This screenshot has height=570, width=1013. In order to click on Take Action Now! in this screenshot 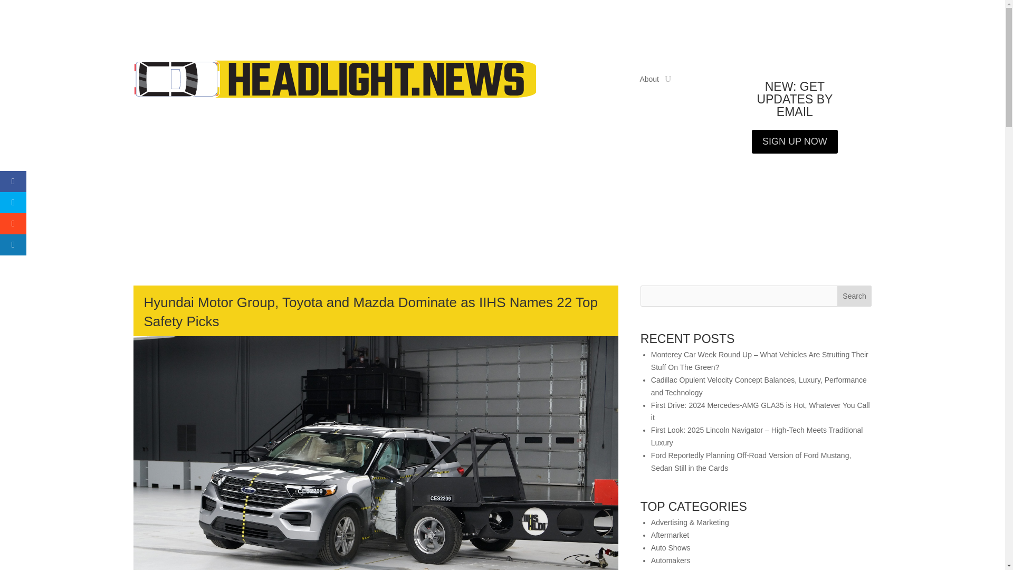, I will do `click(241, 11)`.